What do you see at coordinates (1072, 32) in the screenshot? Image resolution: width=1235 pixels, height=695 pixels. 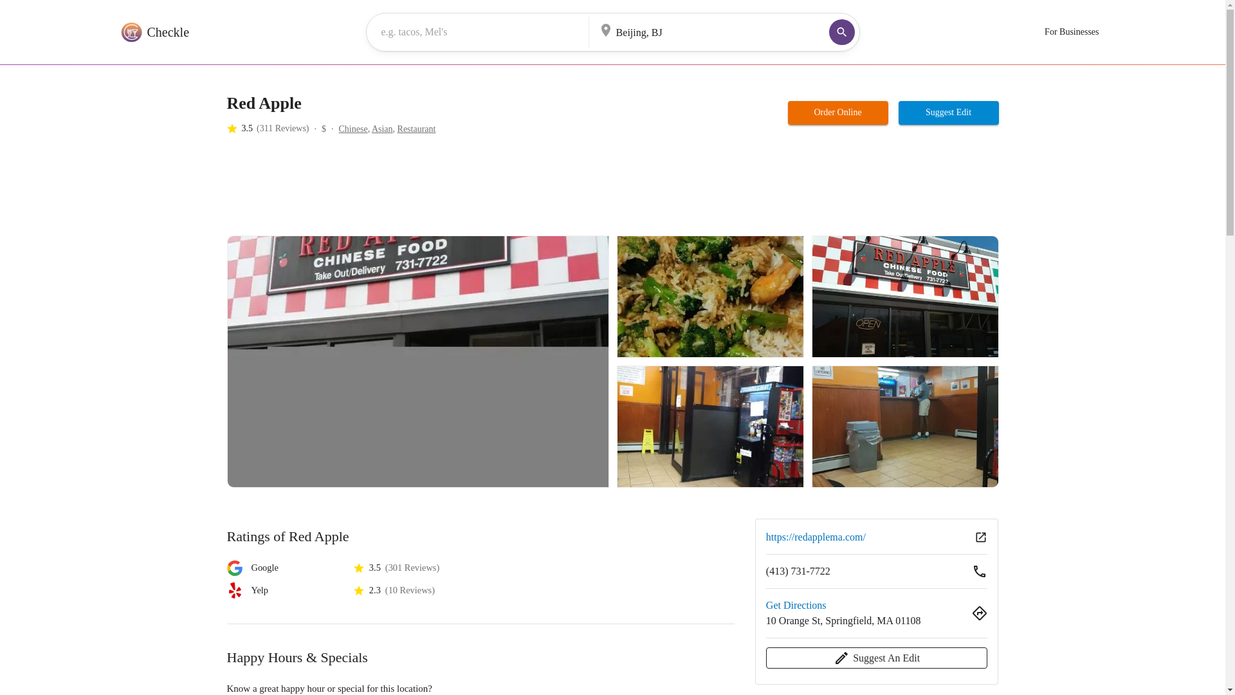 I see `For Businesses` at bounding box center [1072, 32].